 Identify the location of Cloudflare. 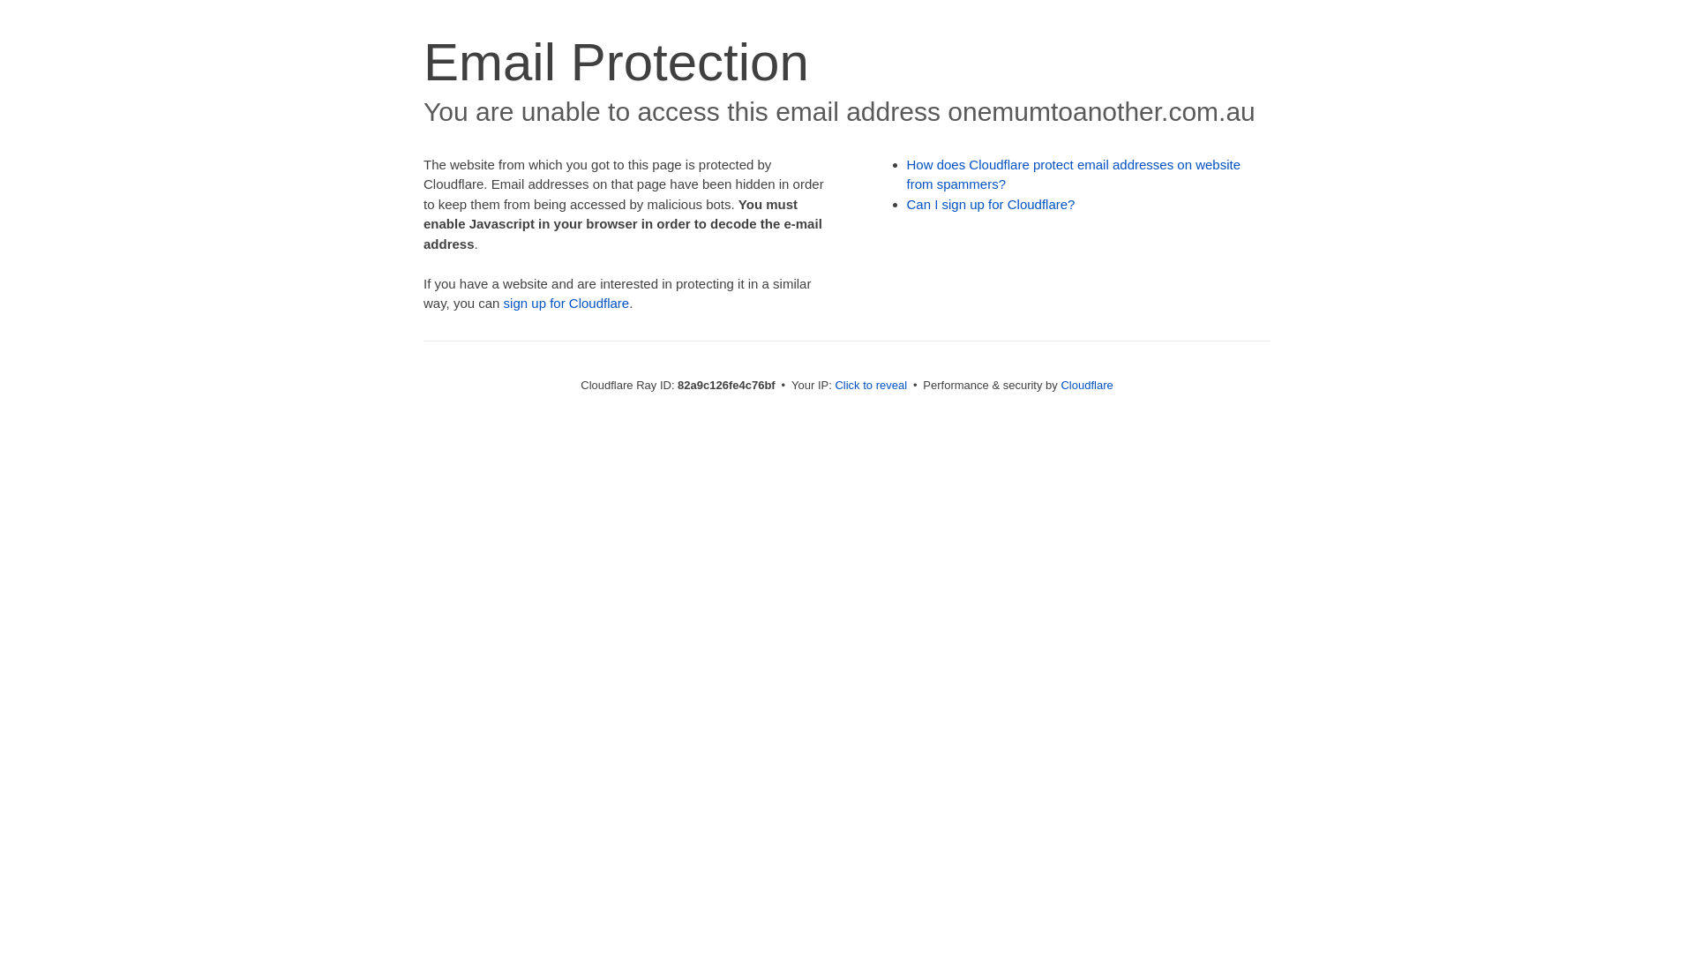
(1087, 385).